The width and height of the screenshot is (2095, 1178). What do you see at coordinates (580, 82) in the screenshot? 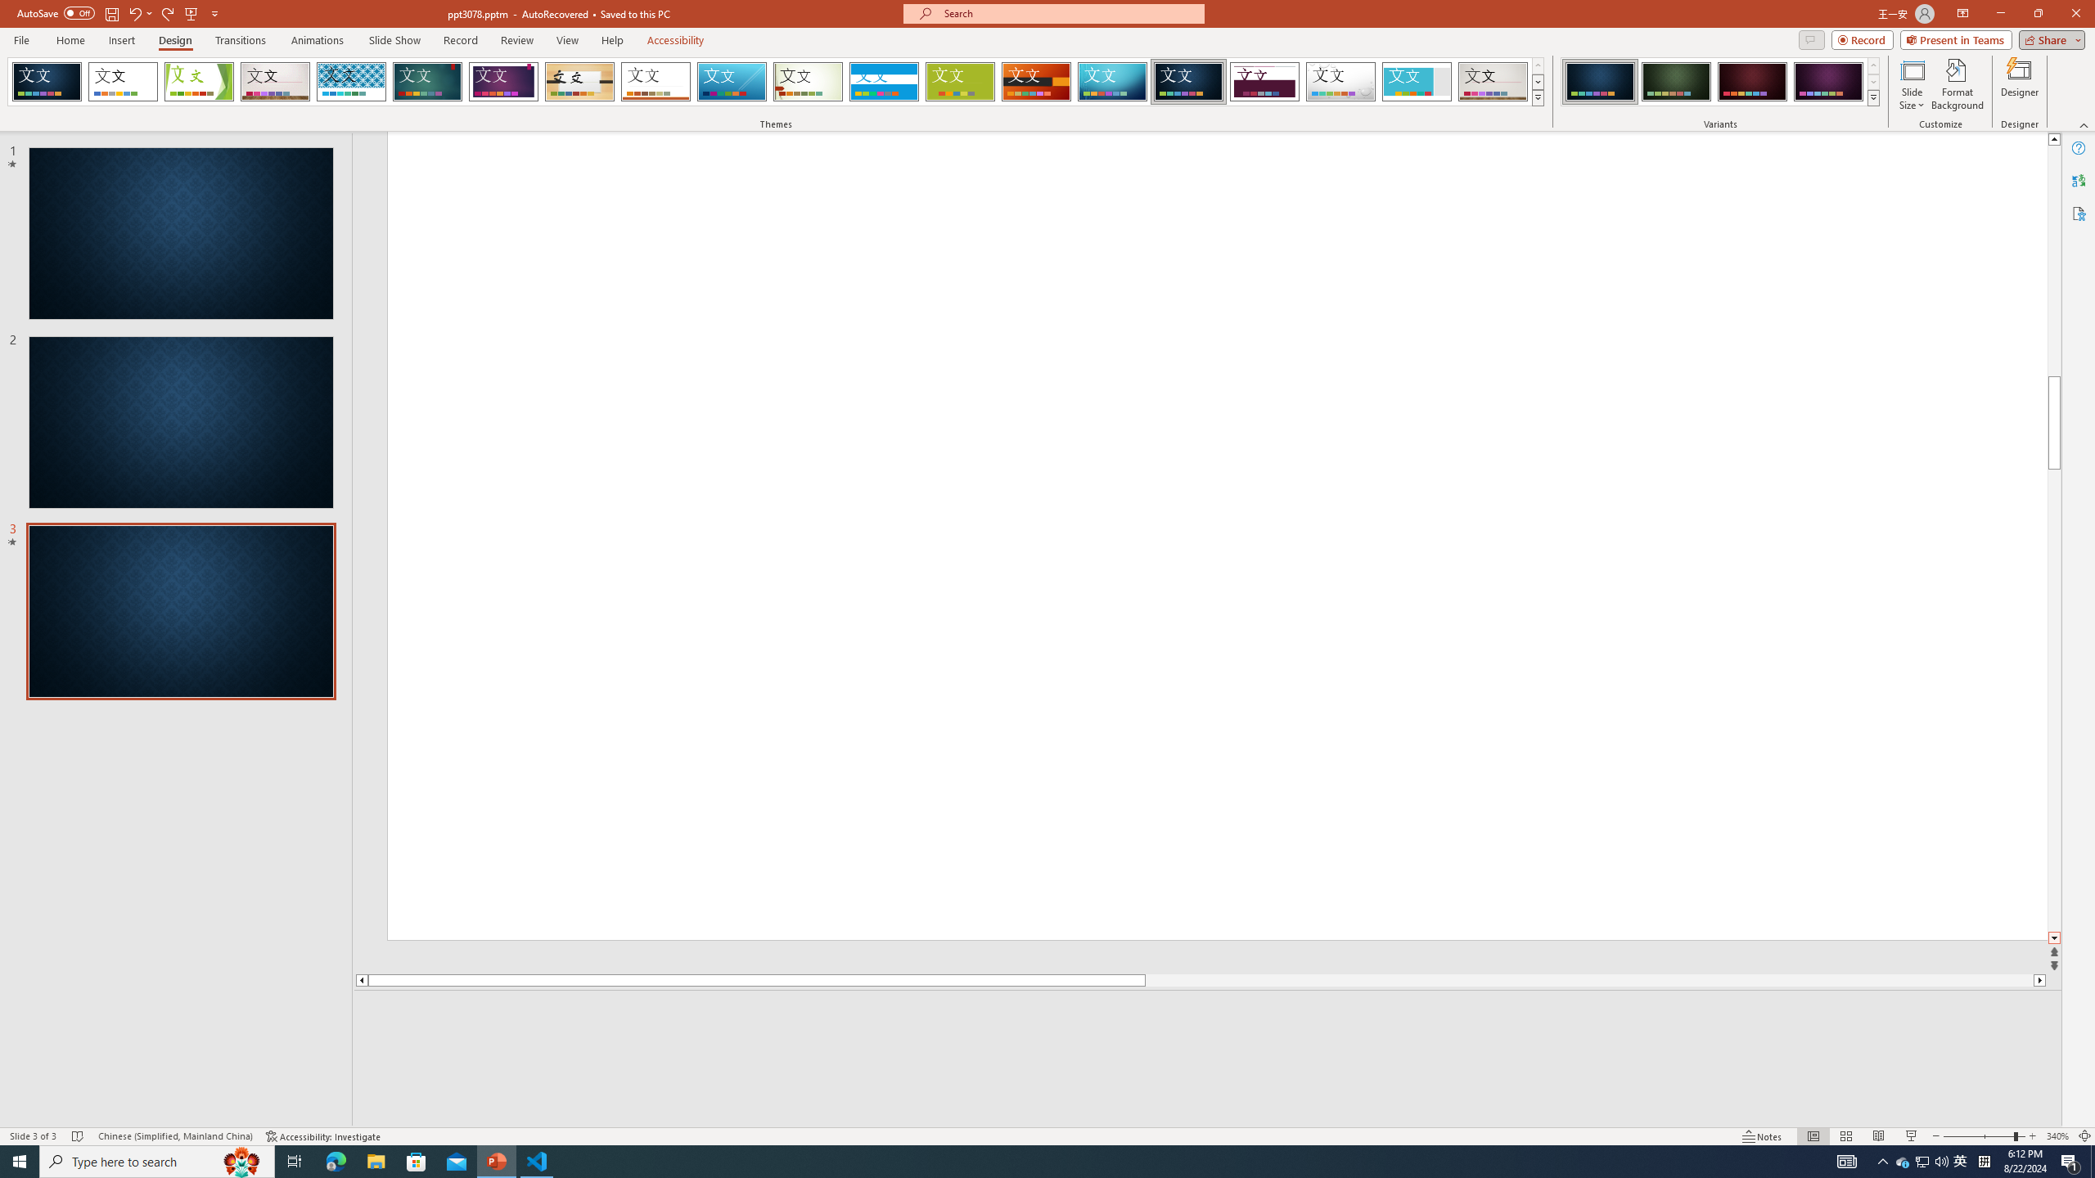
I see `Organic` at bounding box center [580, 82].